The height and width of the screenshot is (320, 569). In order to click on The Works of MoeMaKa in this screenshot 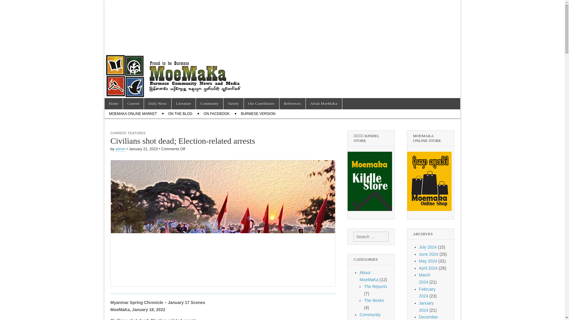, I will do `click(374, 300)`.